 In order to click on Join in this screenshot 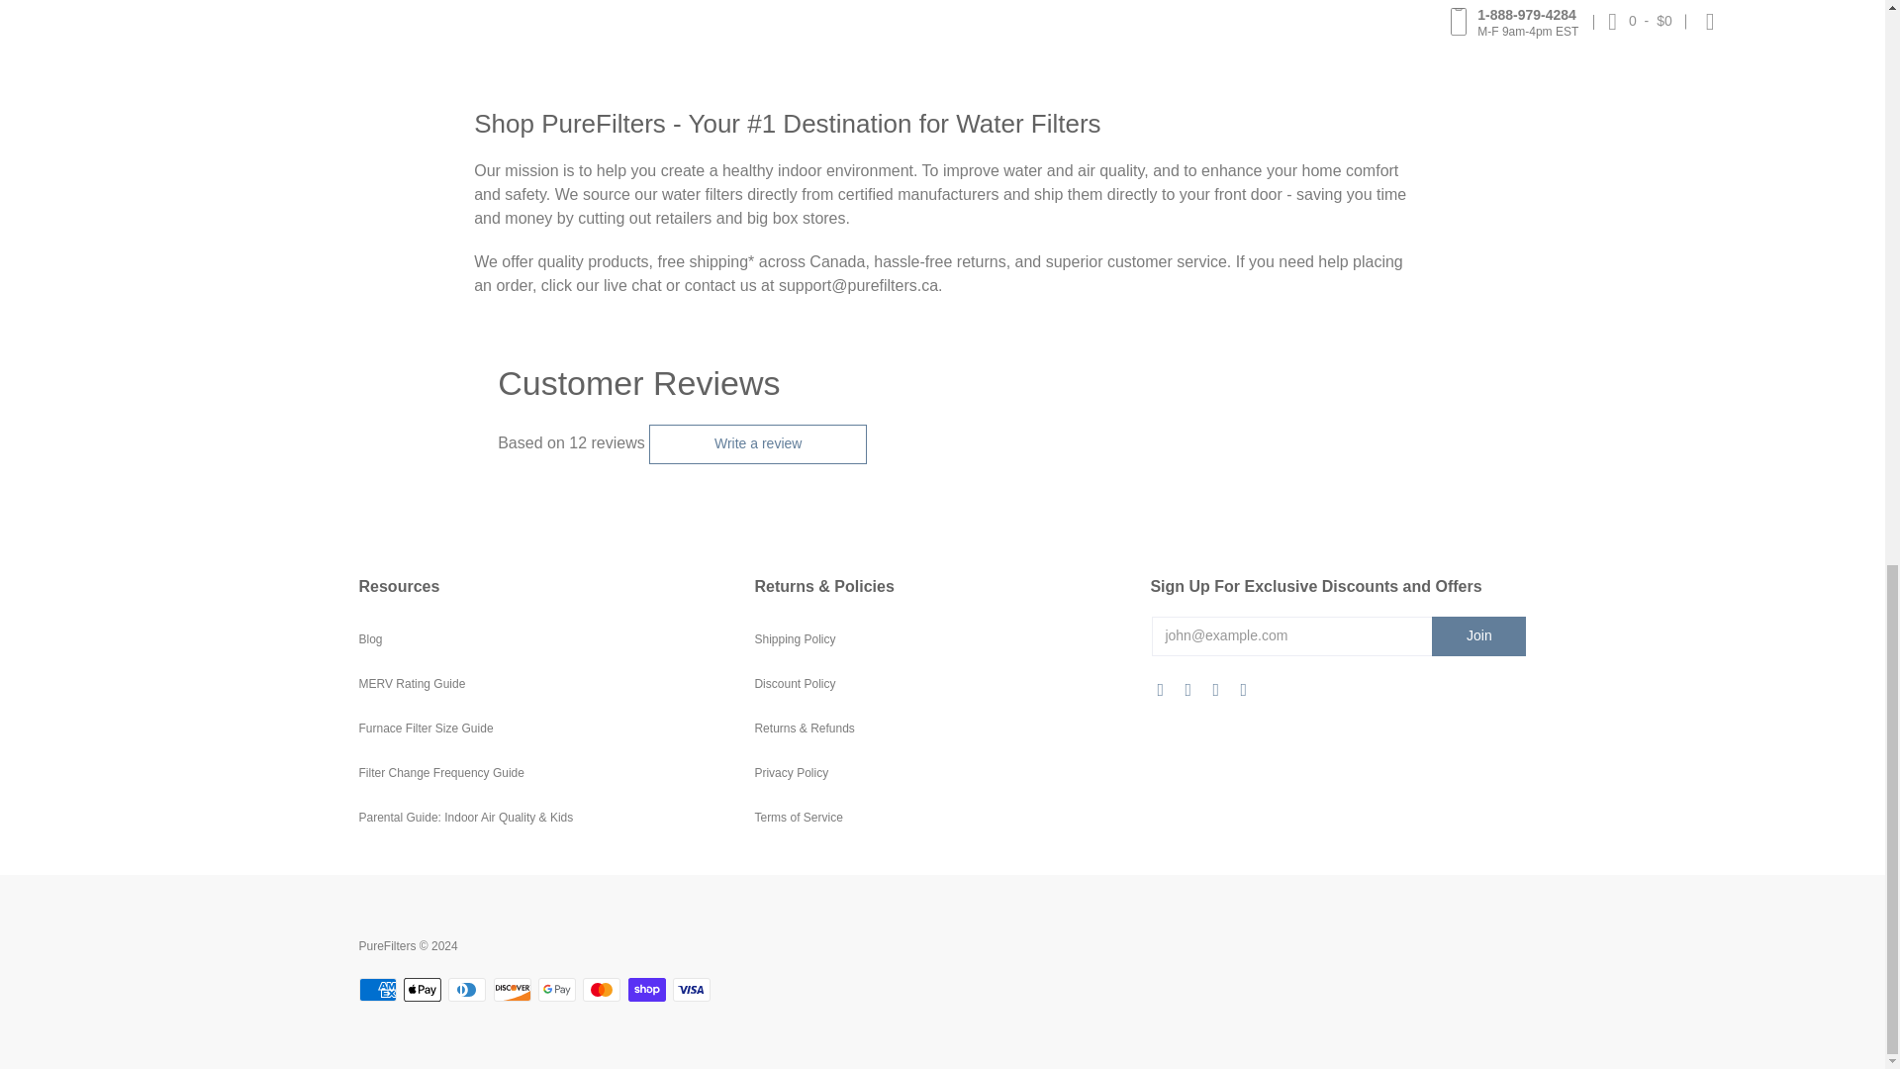, I will do `click(1478, 635)`.